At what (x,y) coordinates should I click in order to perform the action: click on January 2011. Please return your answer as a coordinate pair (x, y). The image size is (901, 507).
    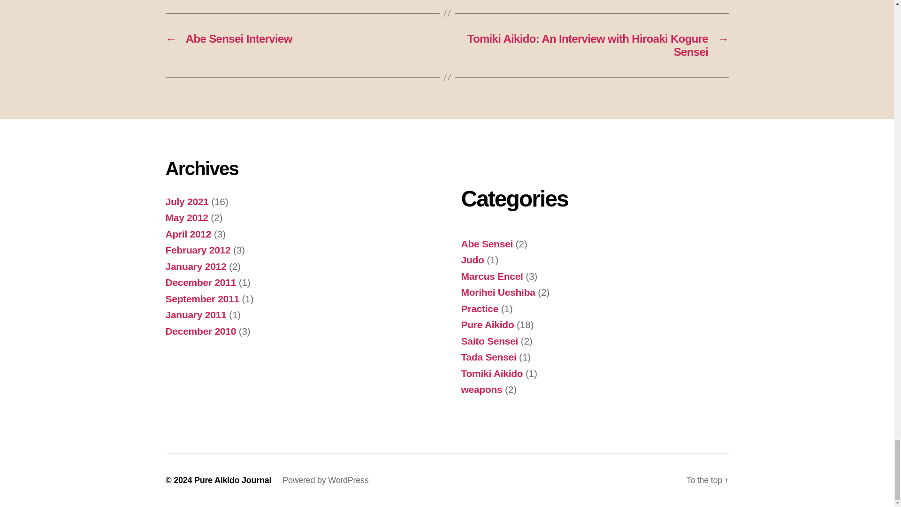
    Looking at the image, I should click on (195, 315).